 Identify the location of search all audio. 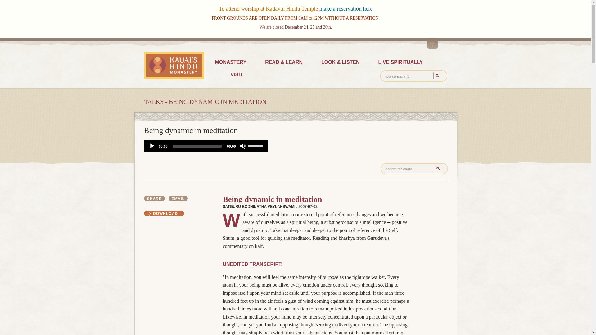
(414, 168).